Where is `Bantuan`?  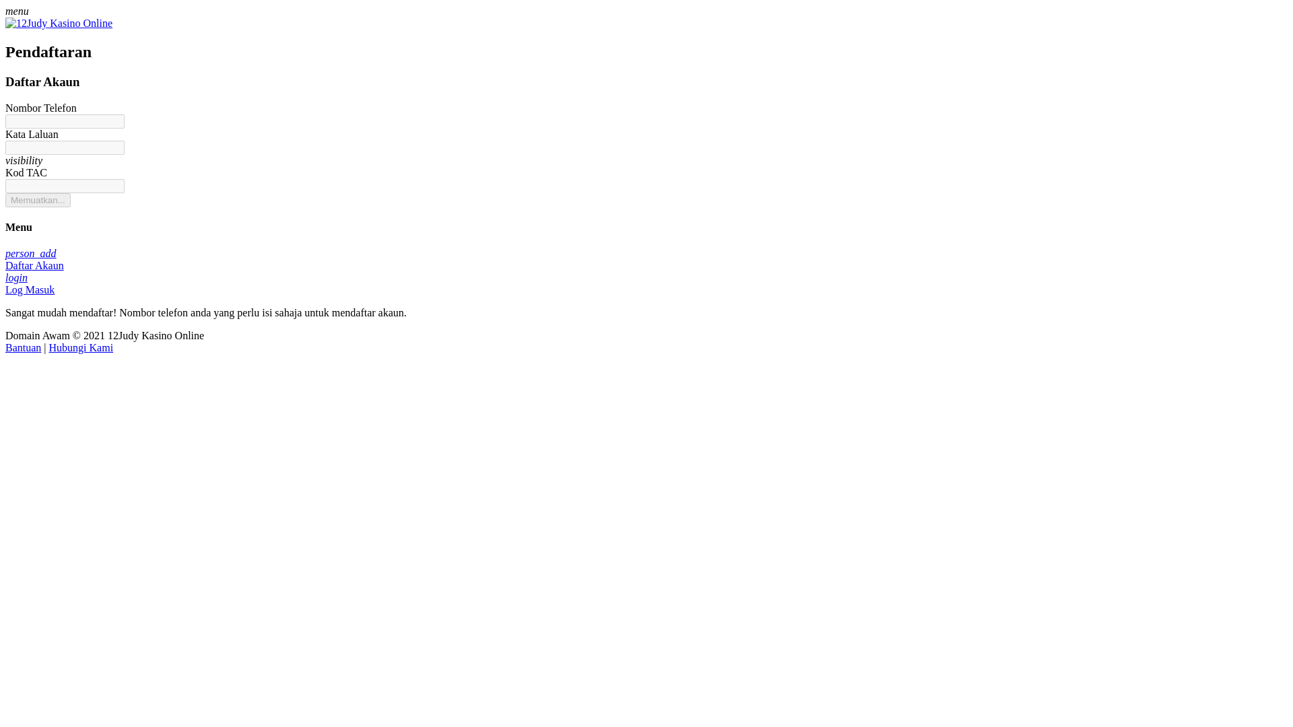
Bantuan is located at coordinates (23, 347).